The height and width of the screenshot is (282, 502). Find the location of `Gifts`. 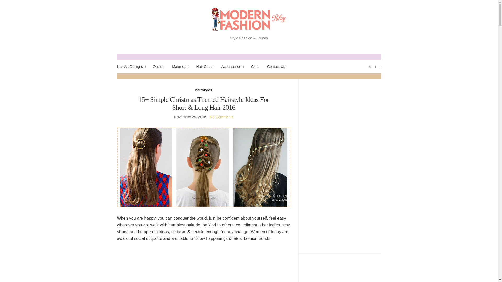

Gifts is located at coordinates (255, 67).